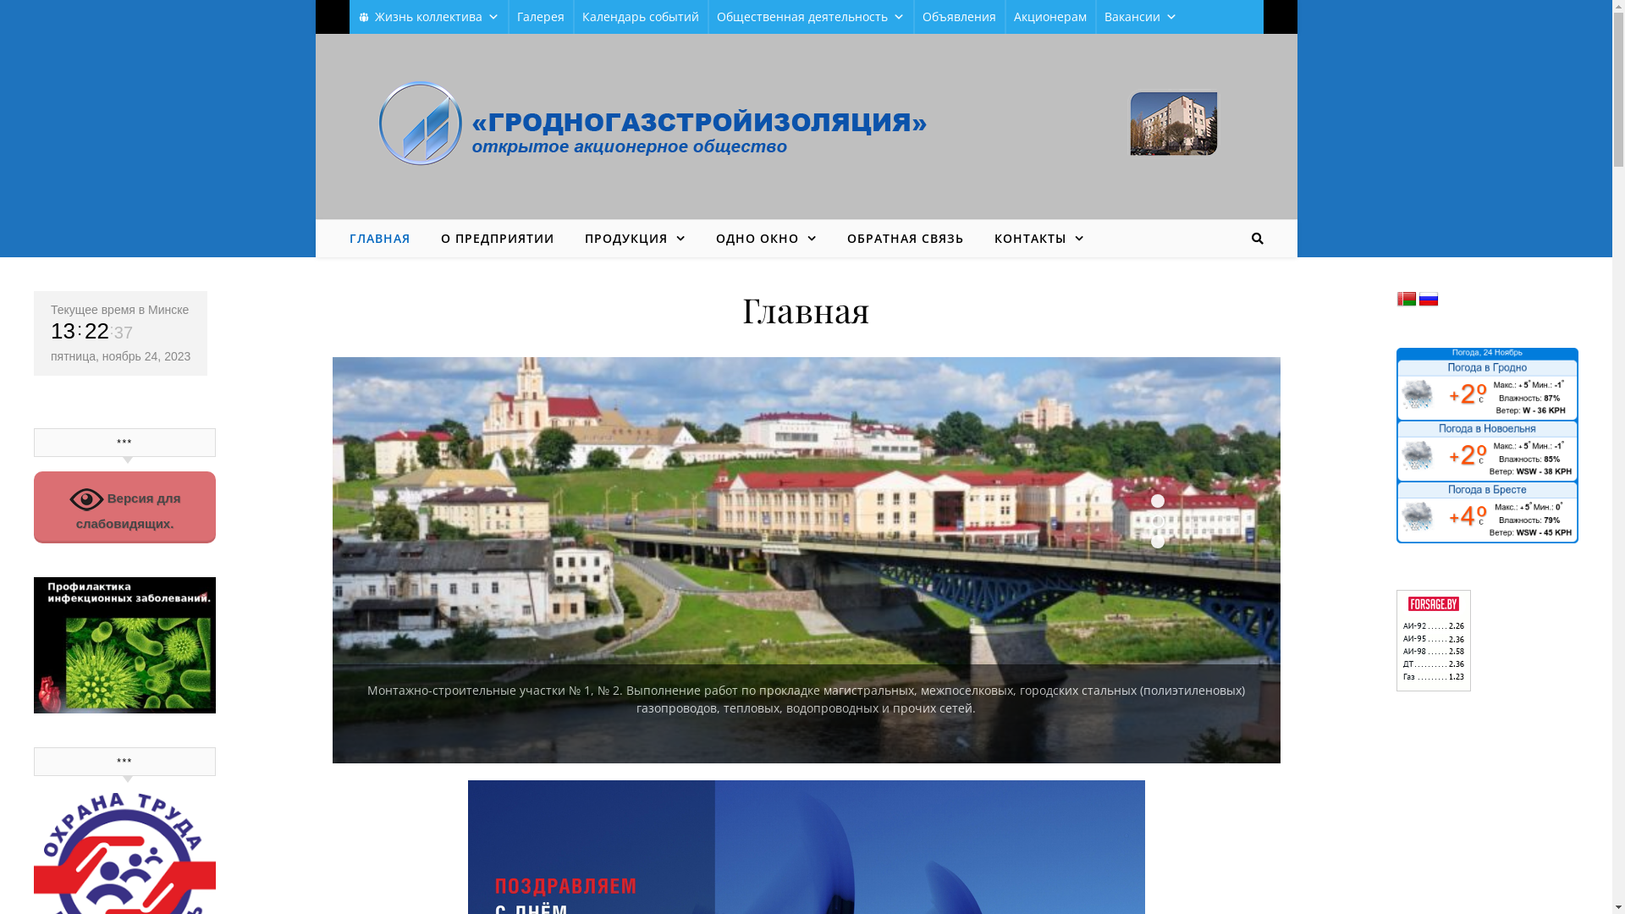 The height and width of the screenshot is (914, 1625). What do you see at coordinates (1158, 501) in the screenshot?
I see `1` at bounding box center [1158, 501].